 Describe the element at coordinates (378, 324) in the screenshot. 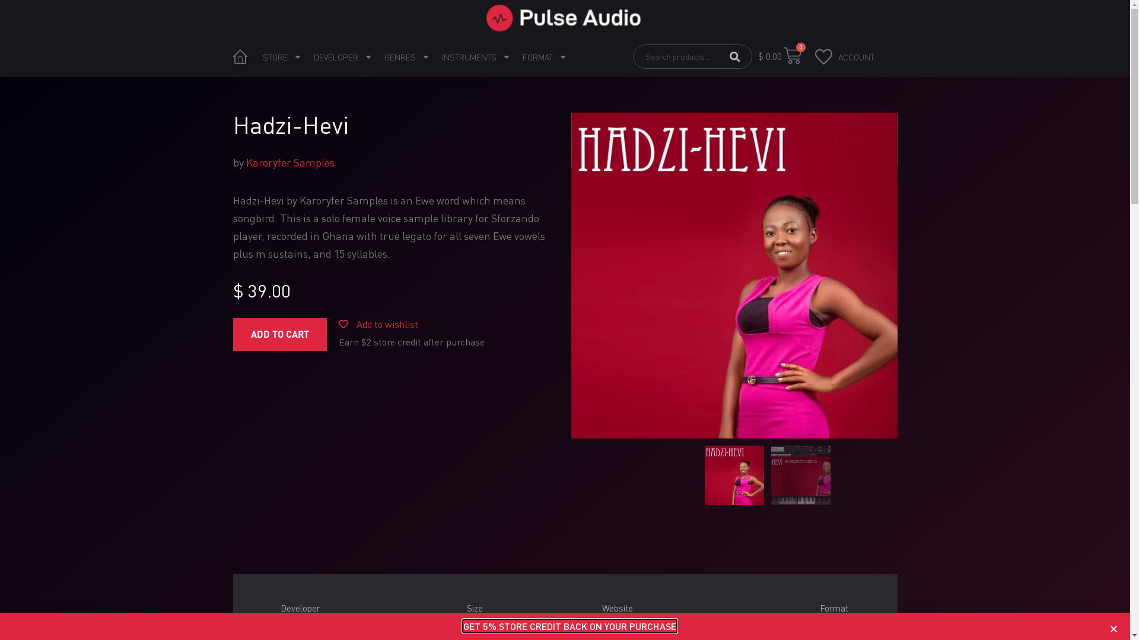

I see `Add to wishlist` at that location.